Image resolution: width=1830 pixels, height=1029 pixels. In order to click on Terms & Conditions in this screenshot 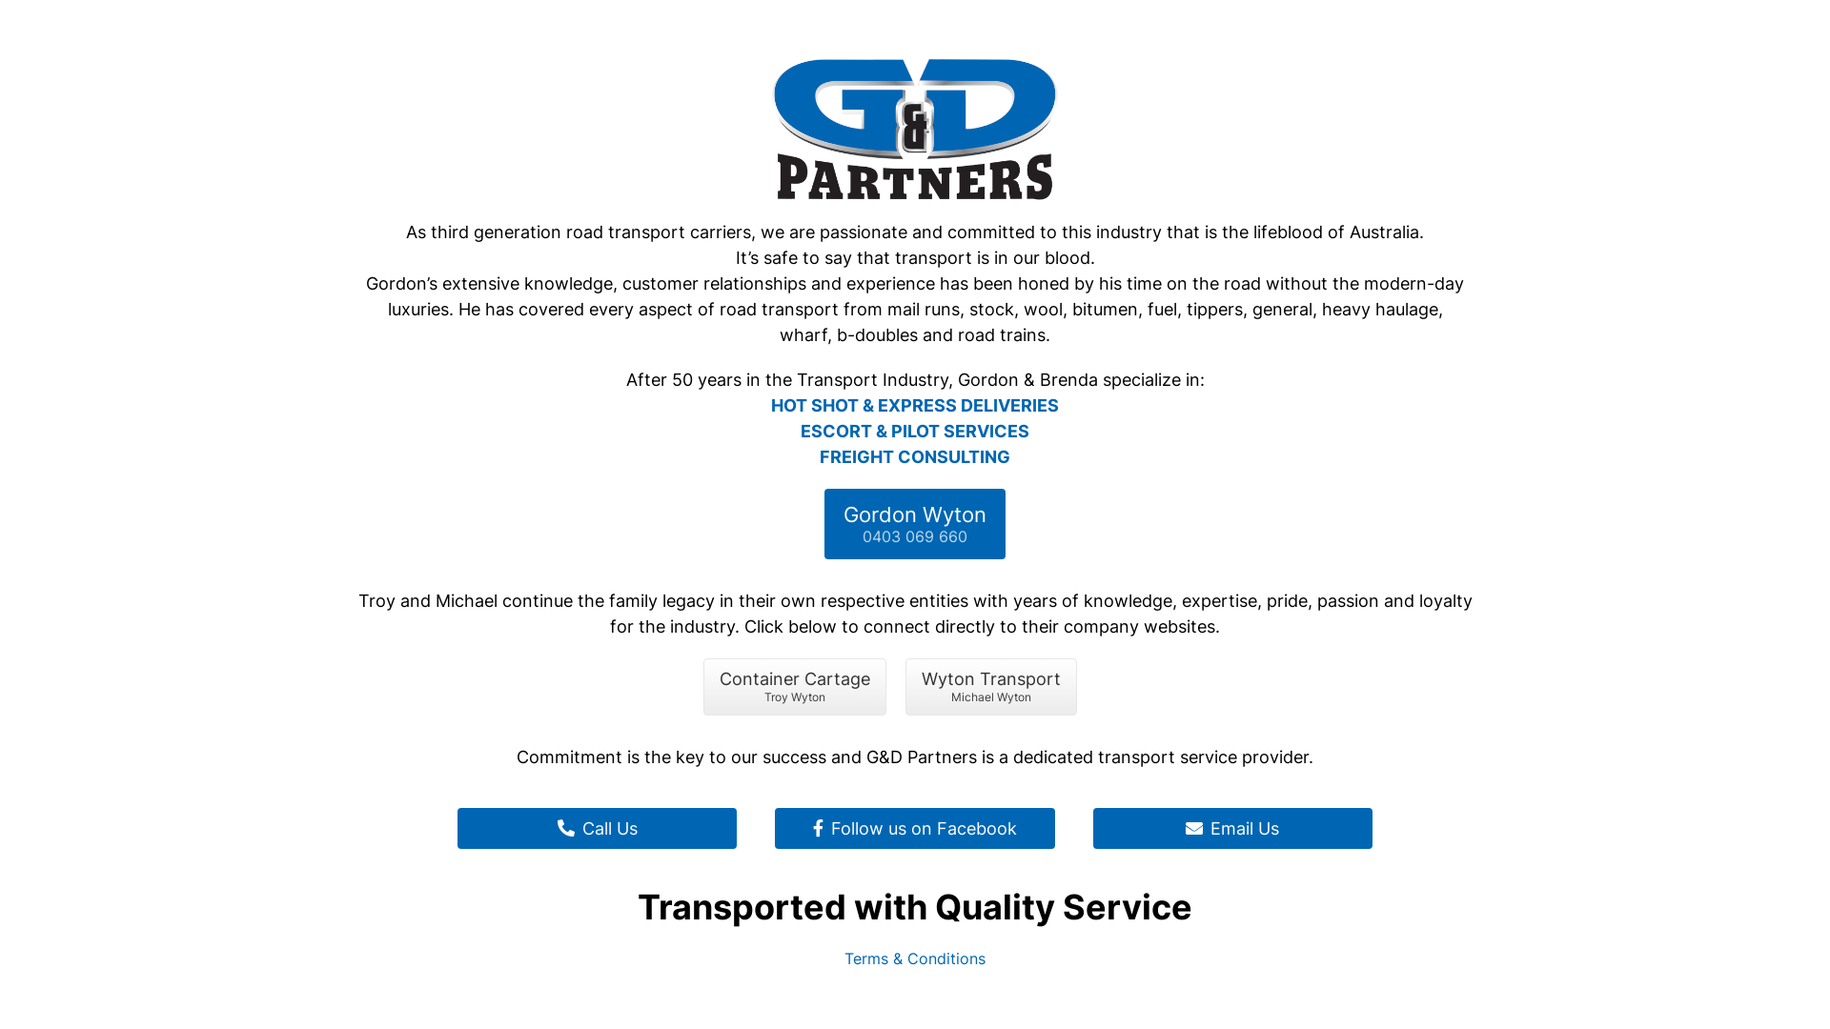, I will do `click(915, 958)`.